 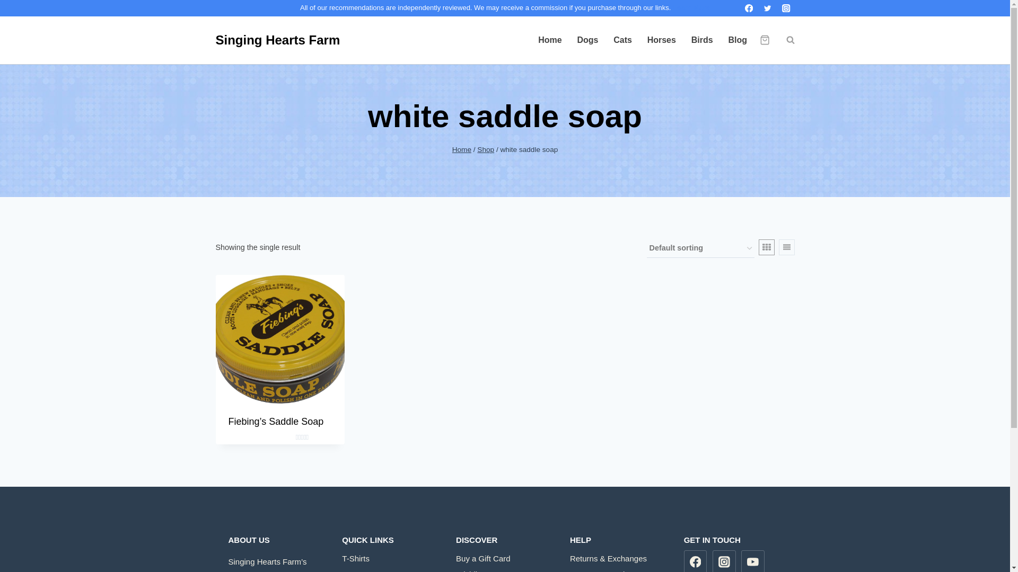 I want to click on Grid View, so click(x=766, y=247).